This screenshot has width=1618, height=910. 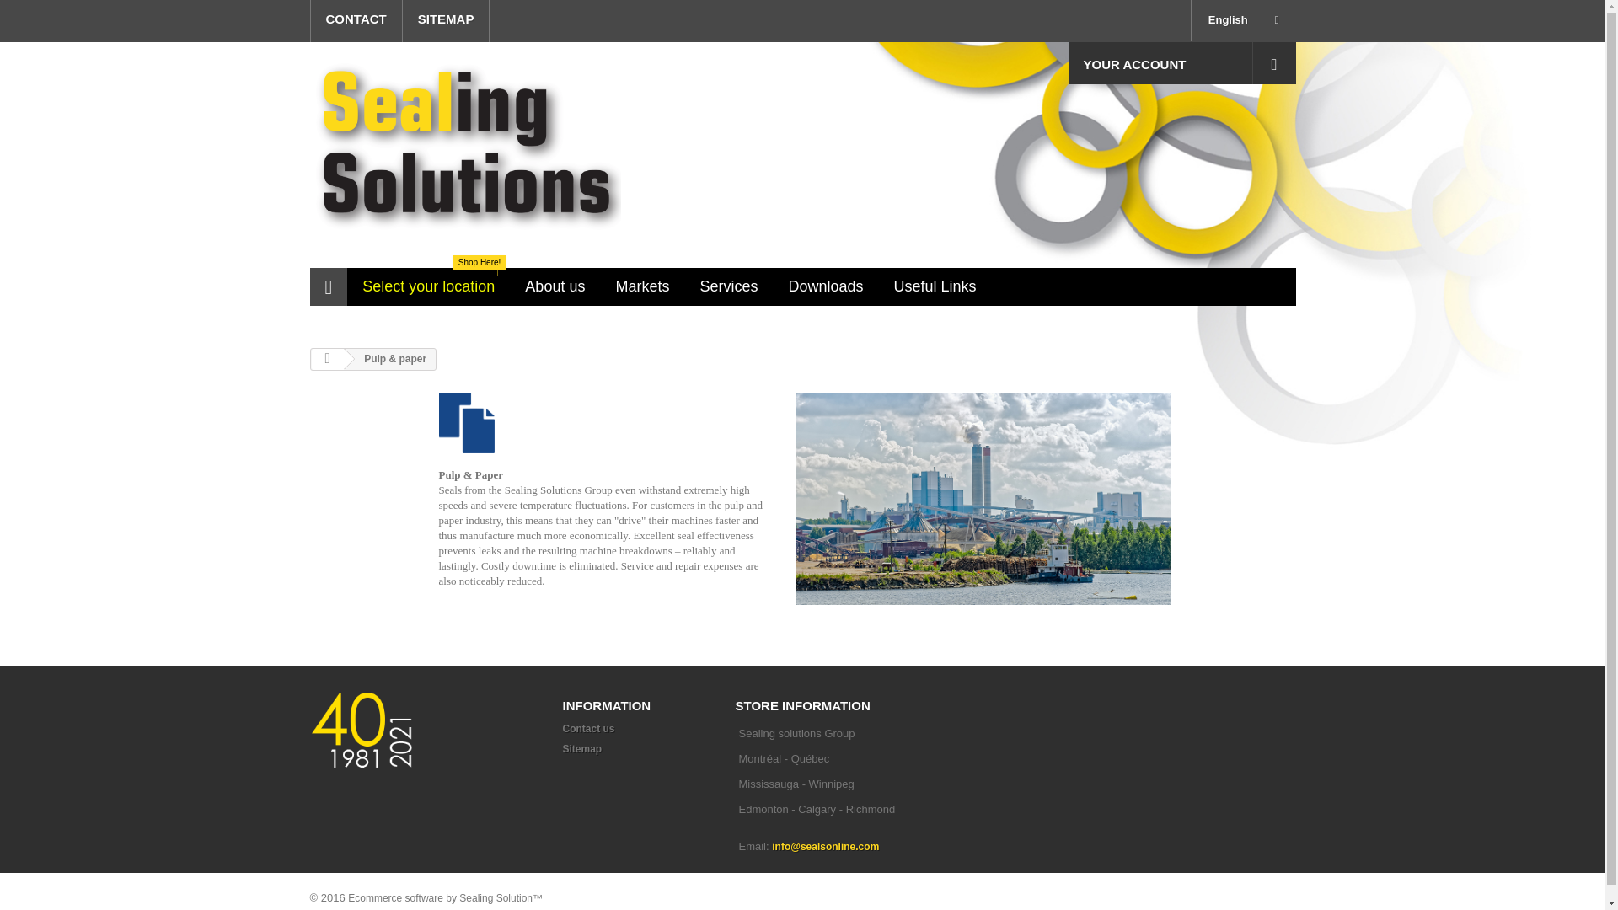 I want to click on sitemap, so click(x=642, y=286).